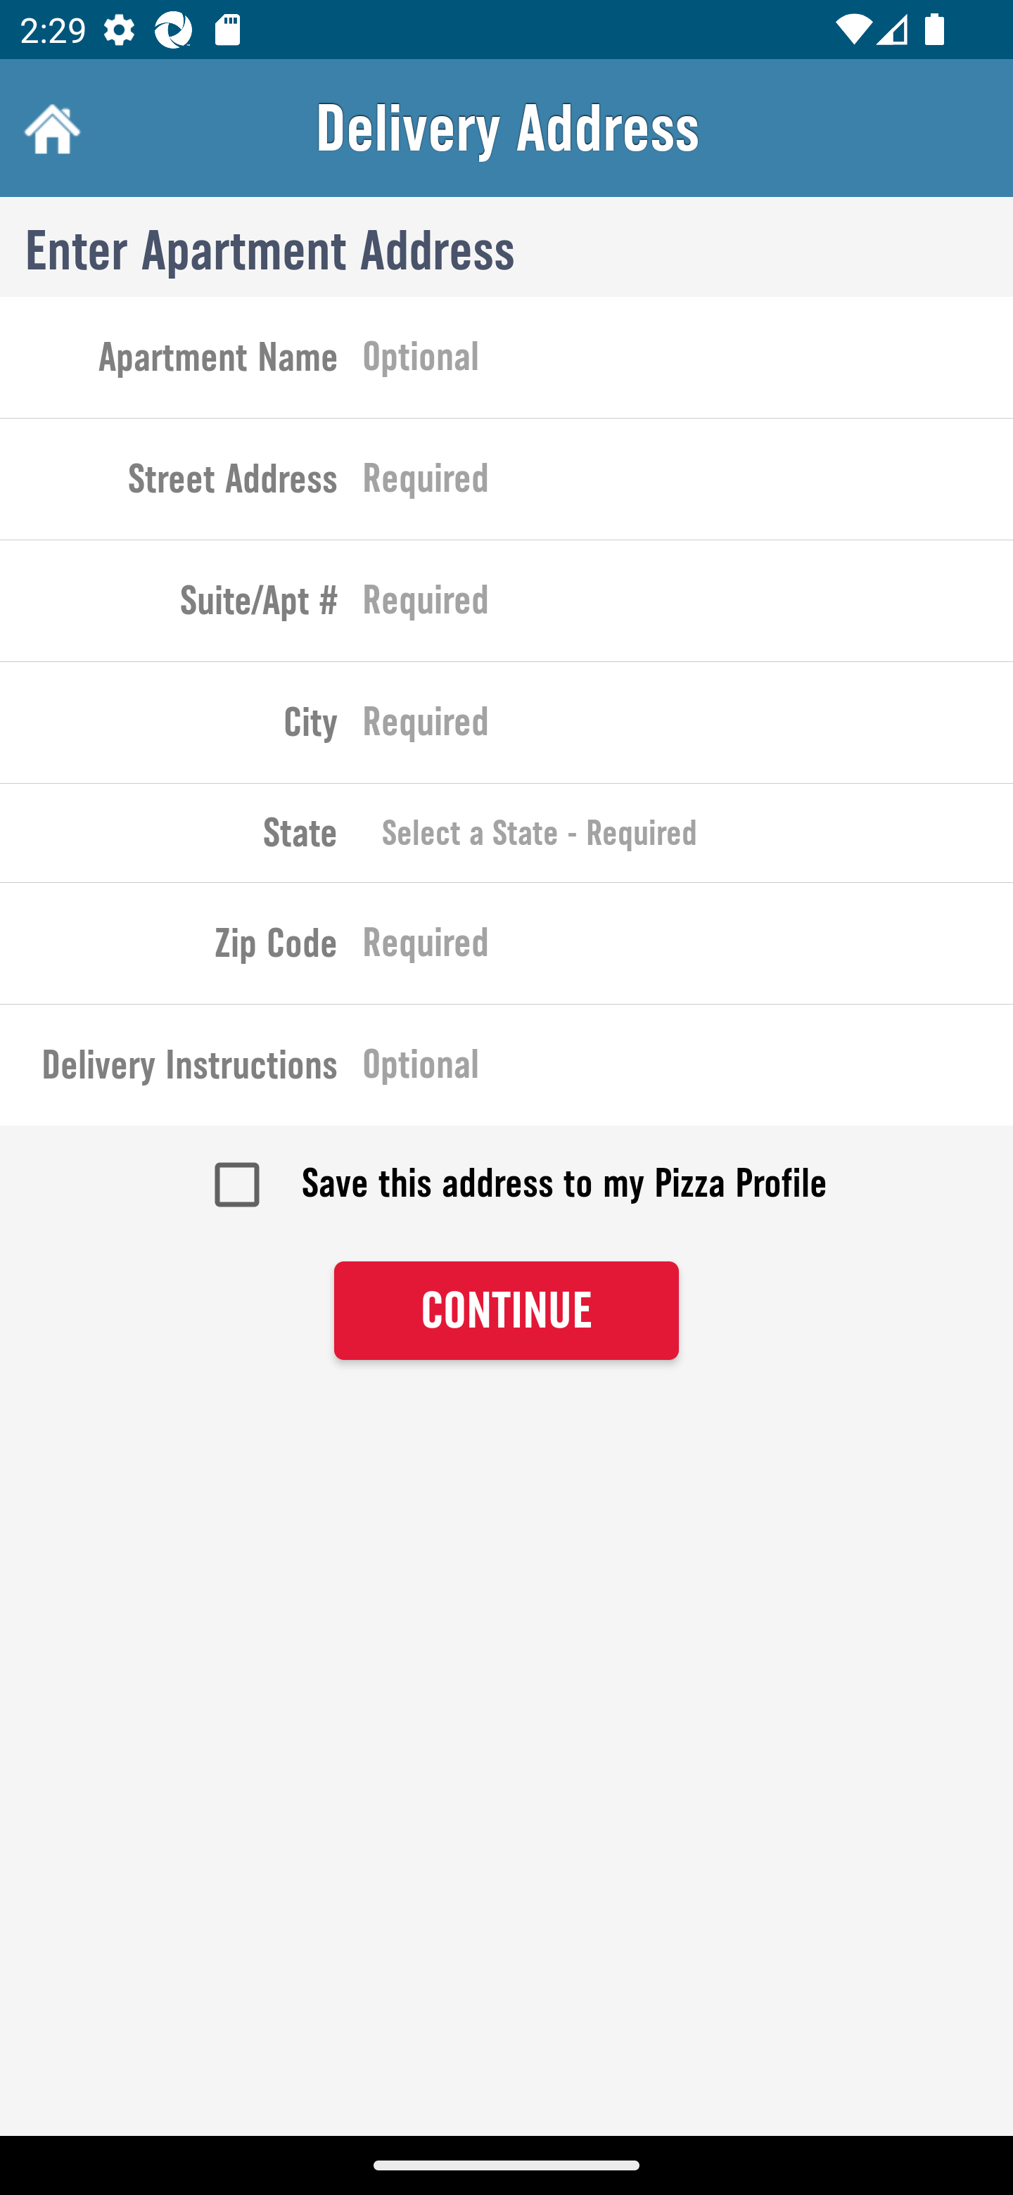  Describe the element at coordinates (688, 948) in the screenshot. I see `Required` at that location.